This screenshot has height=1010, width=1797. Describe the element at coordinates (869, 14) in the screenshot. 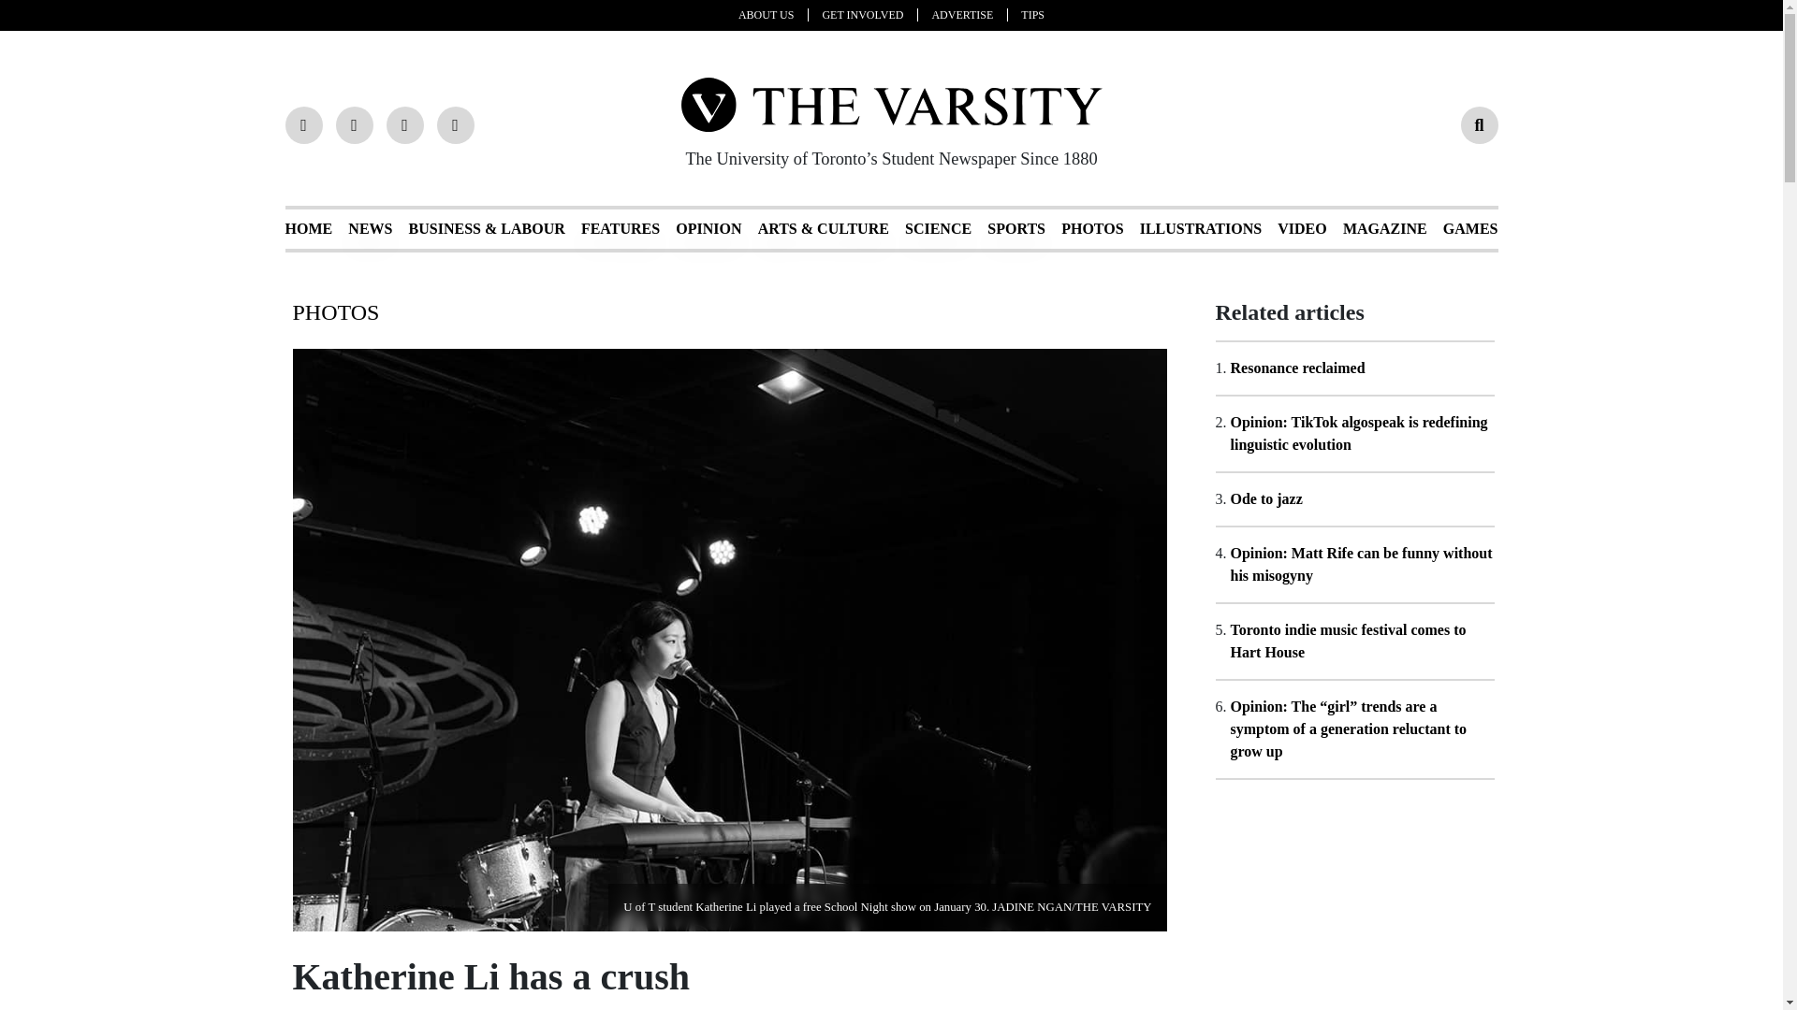

I see `GET INVOLVED` at that location.